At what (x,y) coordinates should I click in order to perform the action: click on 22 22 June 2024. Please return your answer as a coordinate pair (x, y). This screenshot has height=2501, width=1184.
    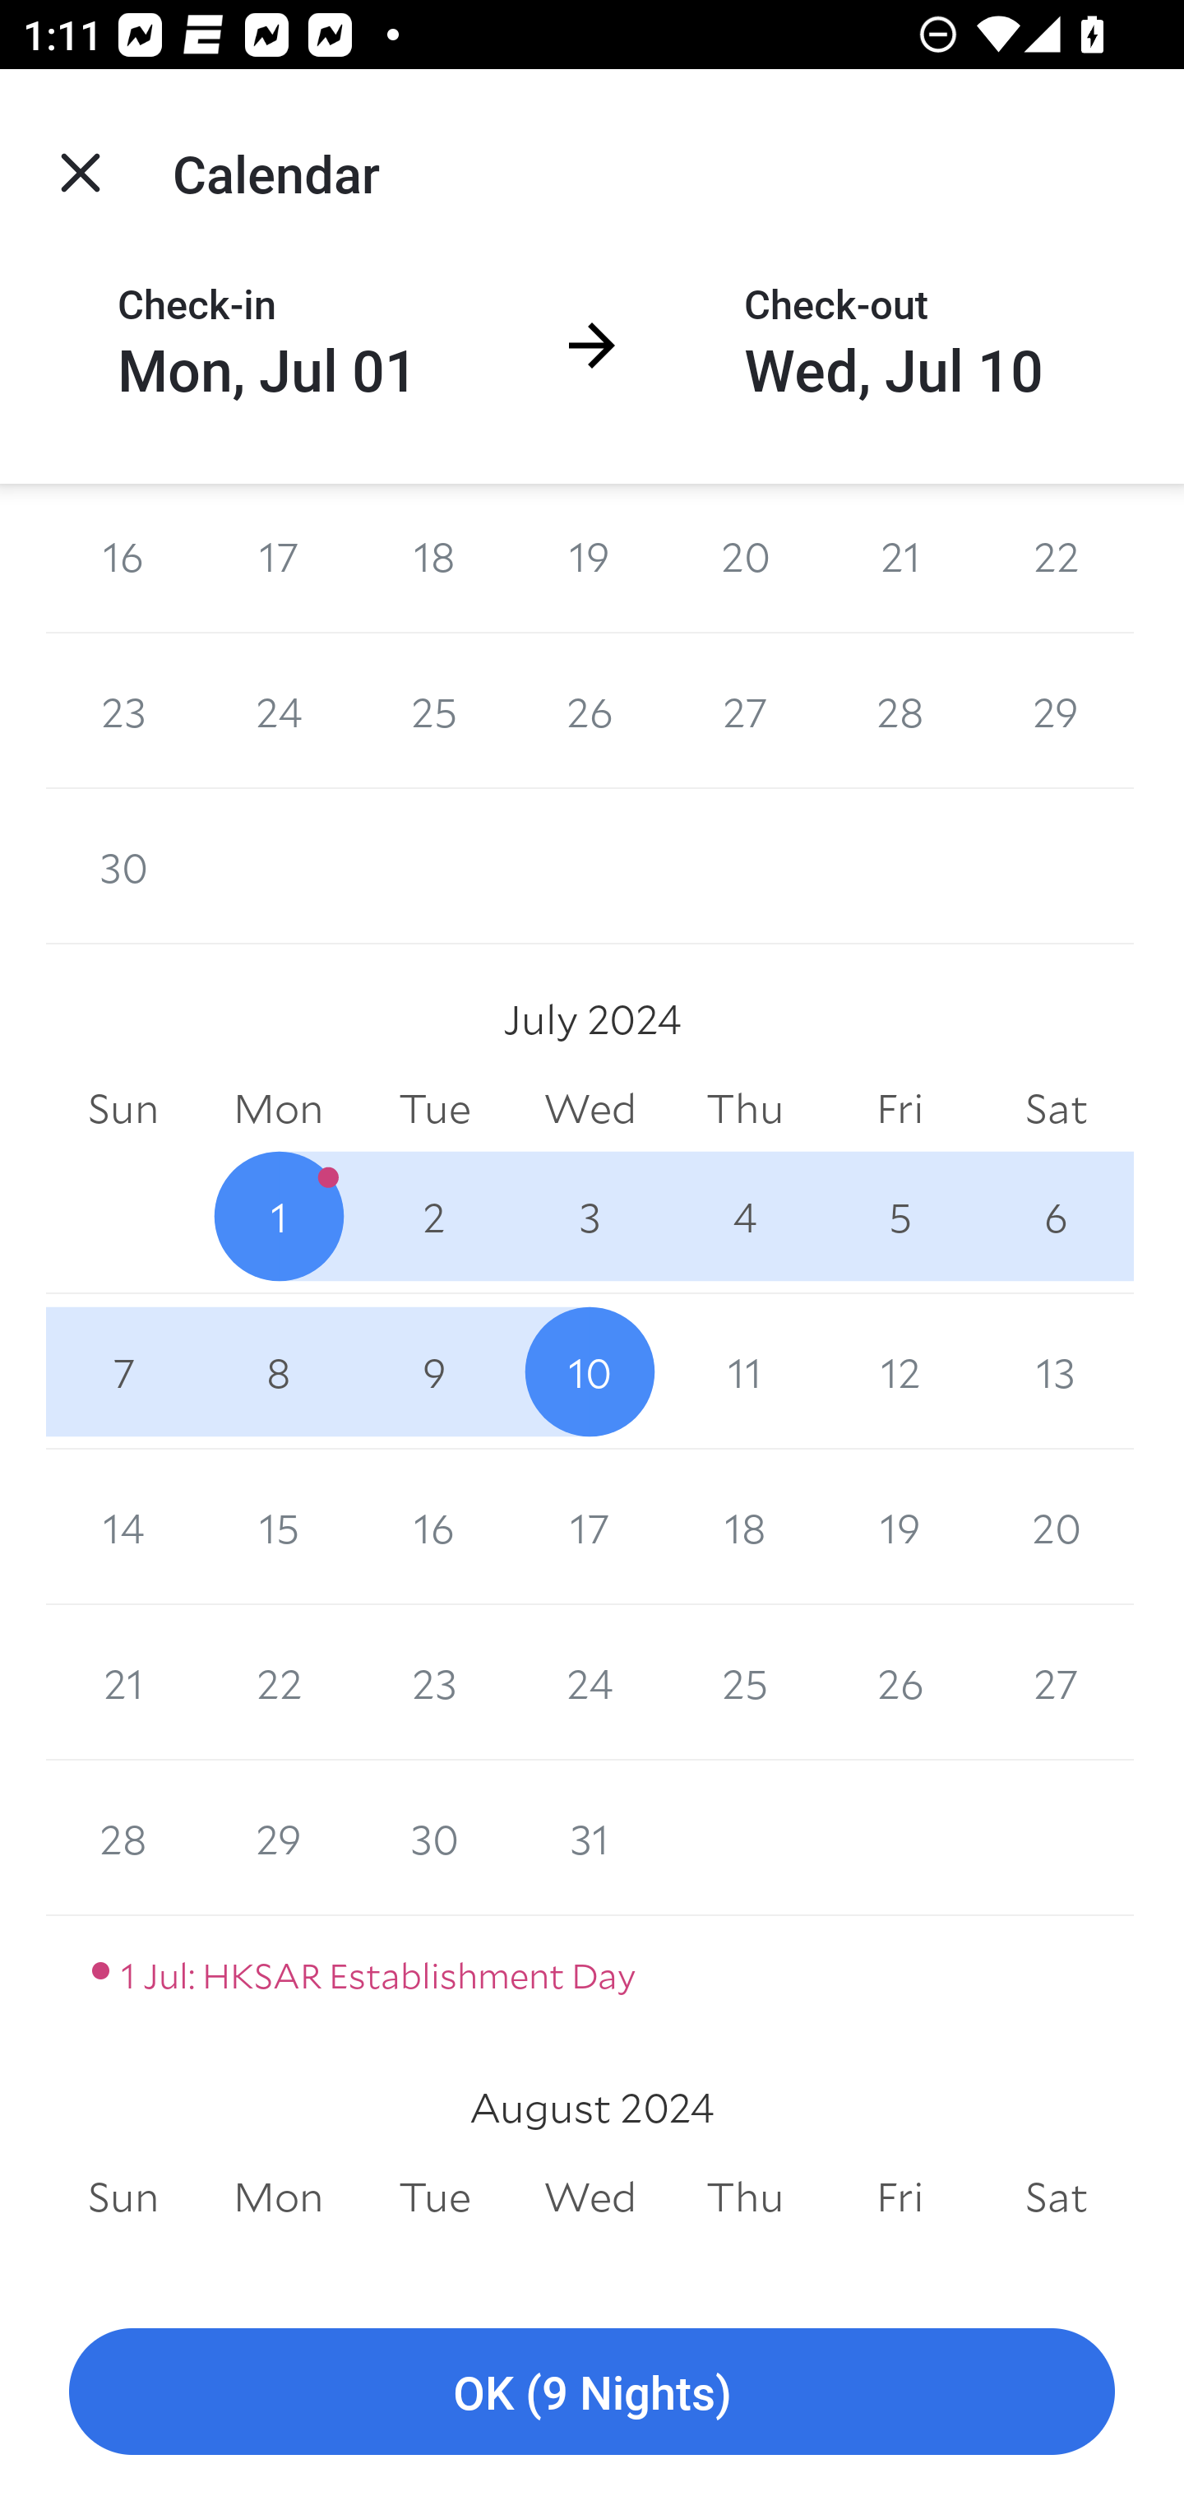
    Looking at the image, I should click on (1056, 558).